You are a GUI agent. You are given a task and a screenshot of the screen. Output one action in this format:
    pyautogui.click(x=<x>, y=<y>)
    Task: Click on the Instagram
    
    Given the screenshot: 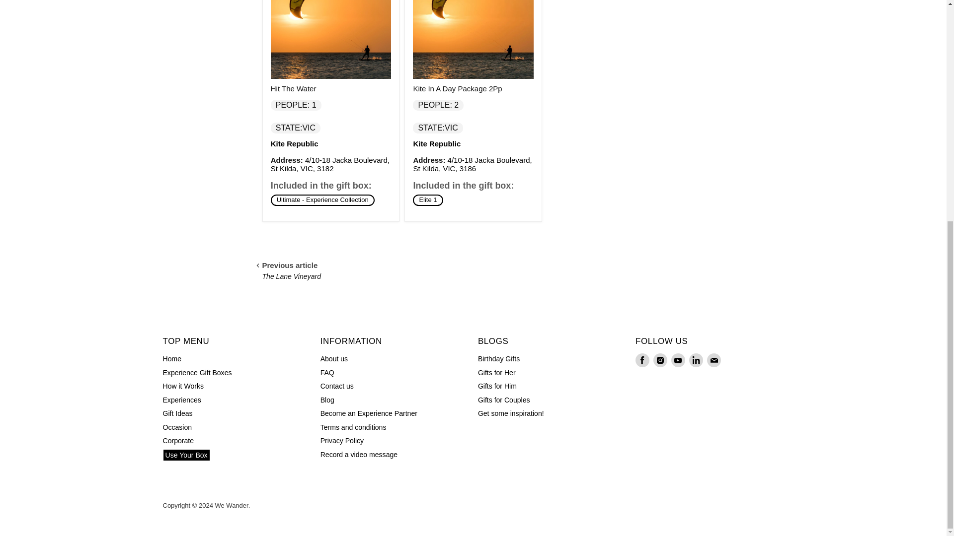 What is the action you would take?
    pyautogui.click(x=660, y=360)
    